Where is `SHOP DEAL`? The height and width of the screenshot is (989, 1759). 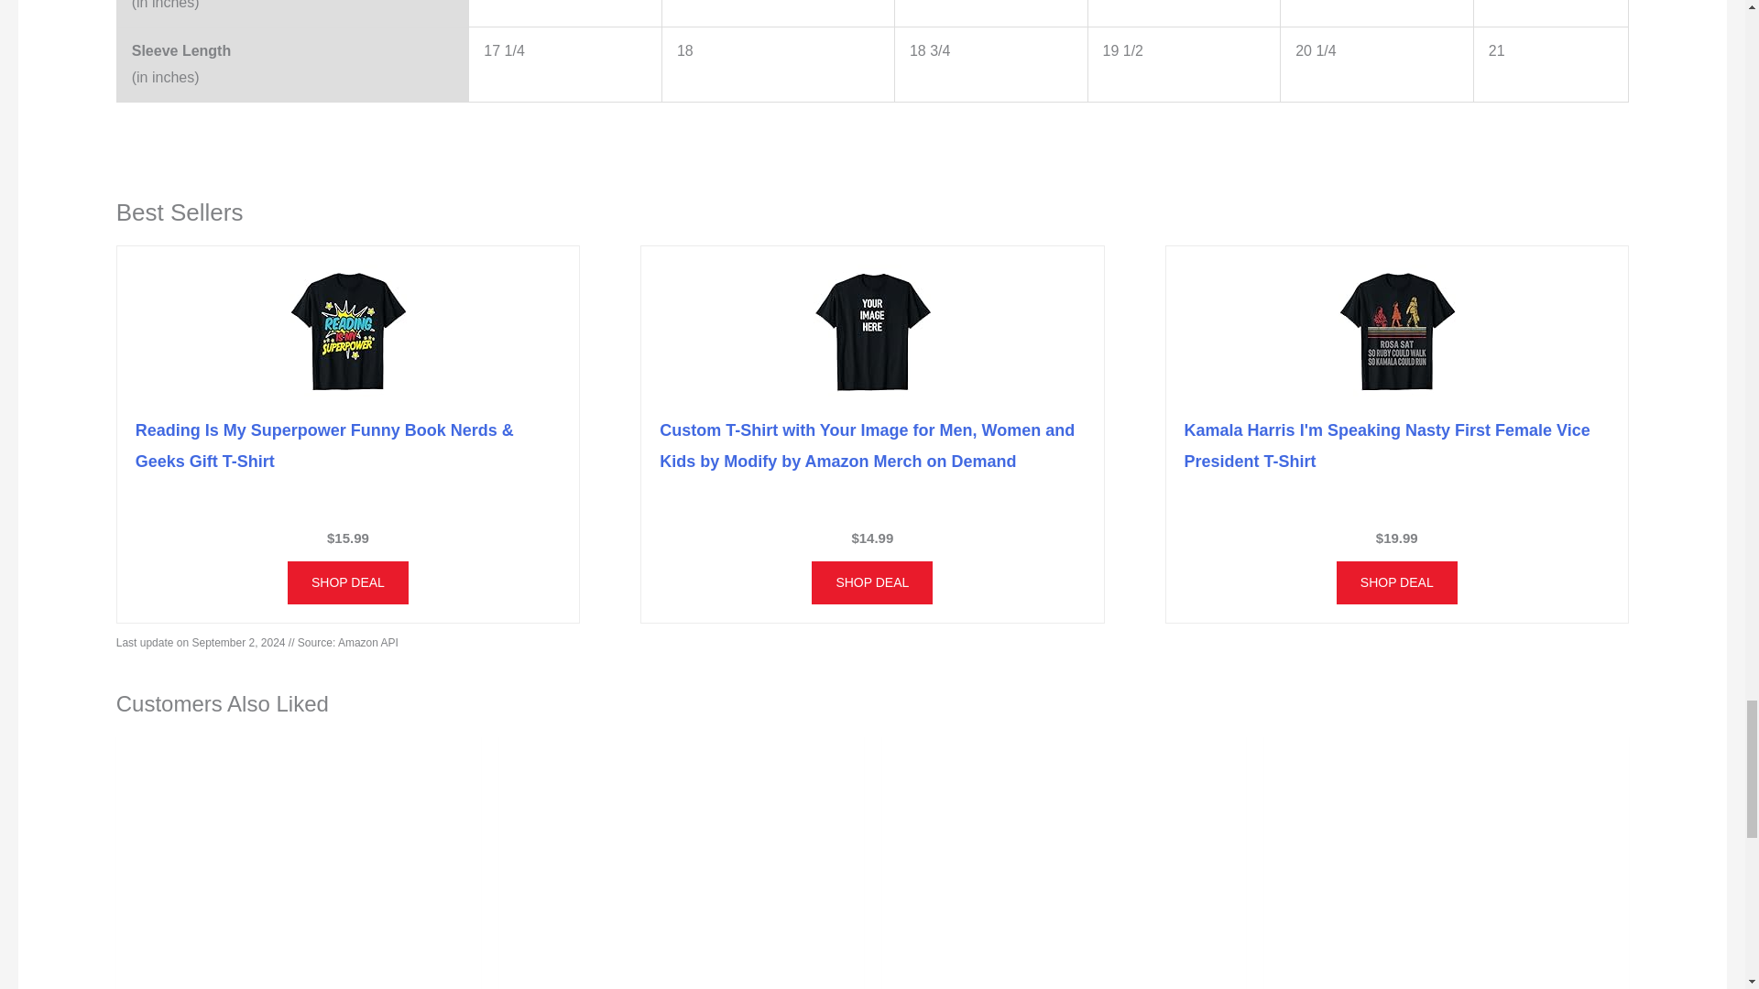 SHOP DEAL is located at coordinates (348, 582).